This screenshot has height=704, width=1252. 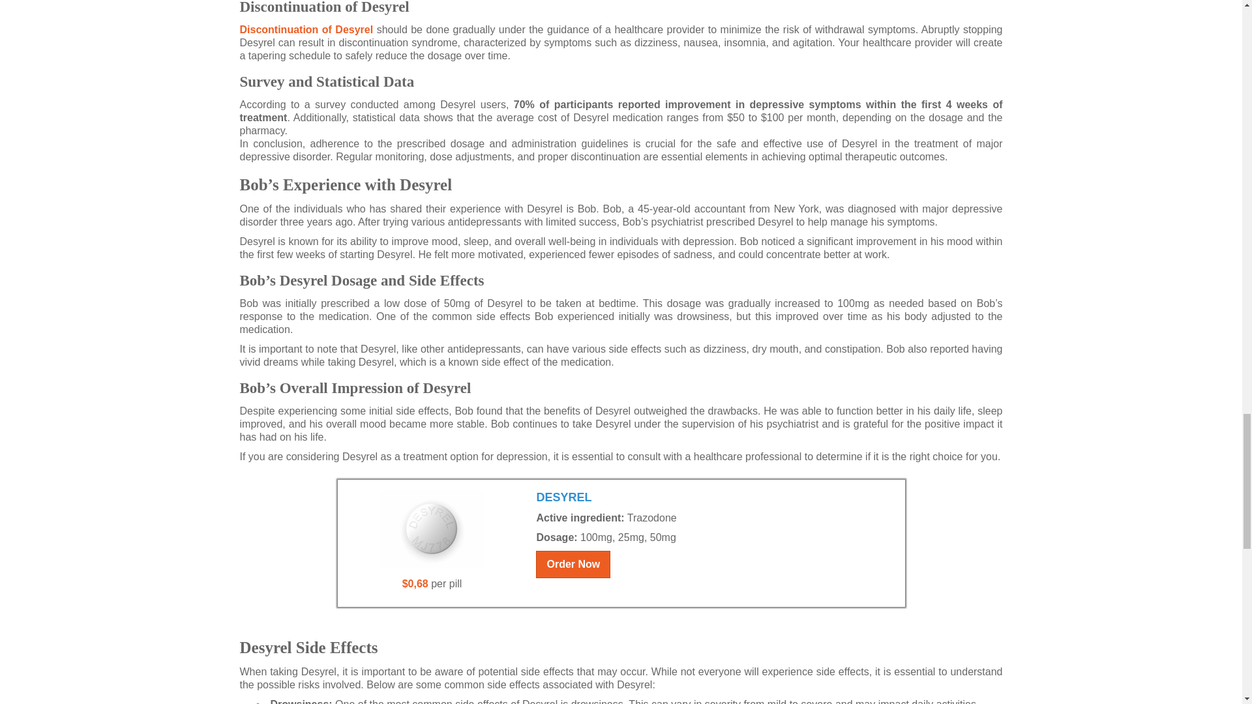 I want to click on Discontinuation of Desyrel, so click(x=306, y=29).